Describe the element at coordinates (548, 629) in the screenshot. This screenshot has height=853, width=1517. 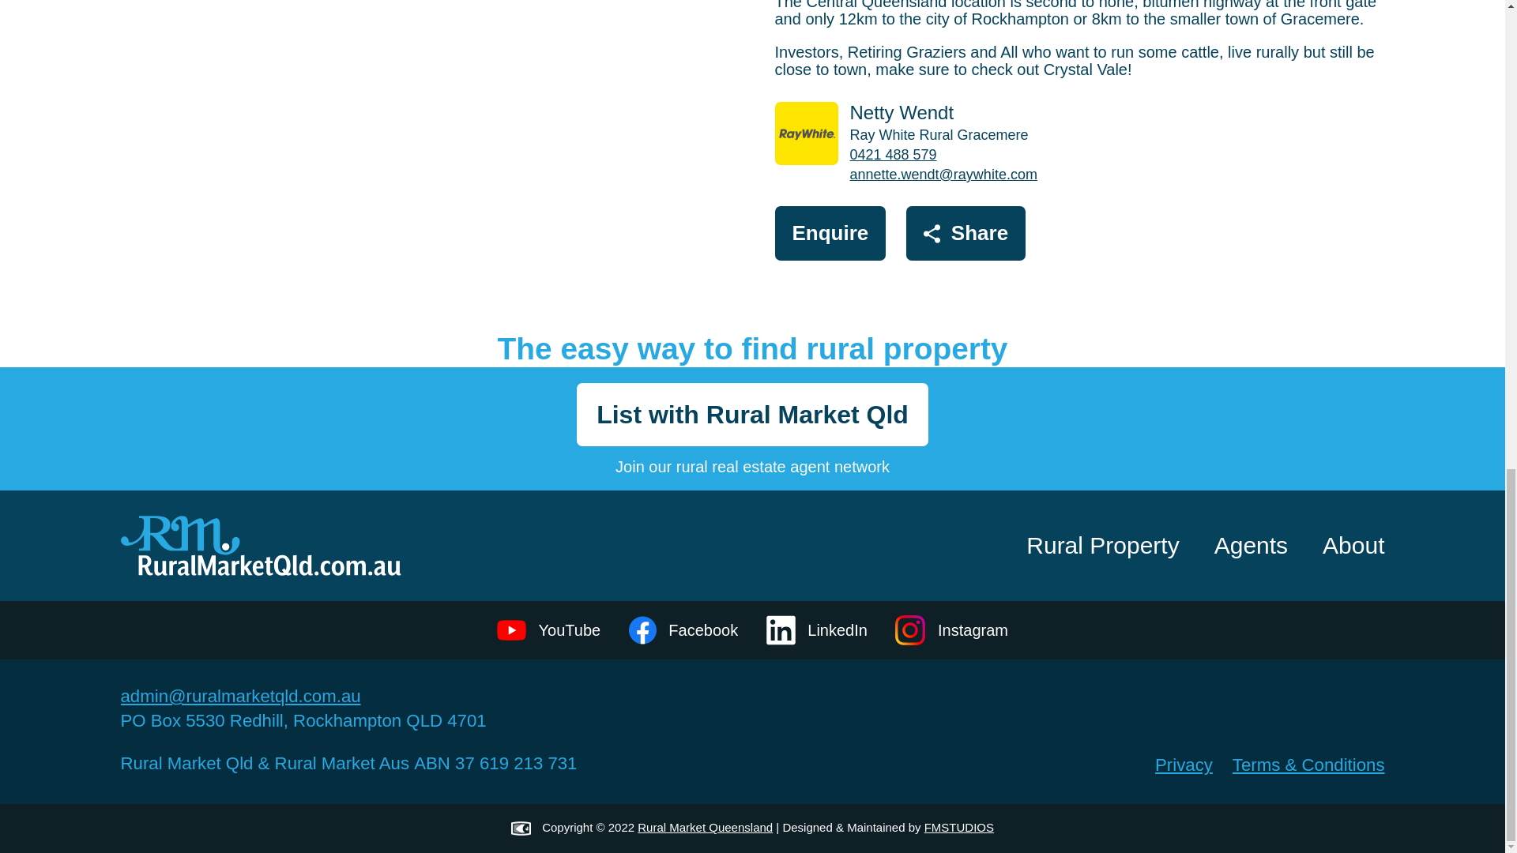
I see `YouTube` at that location.